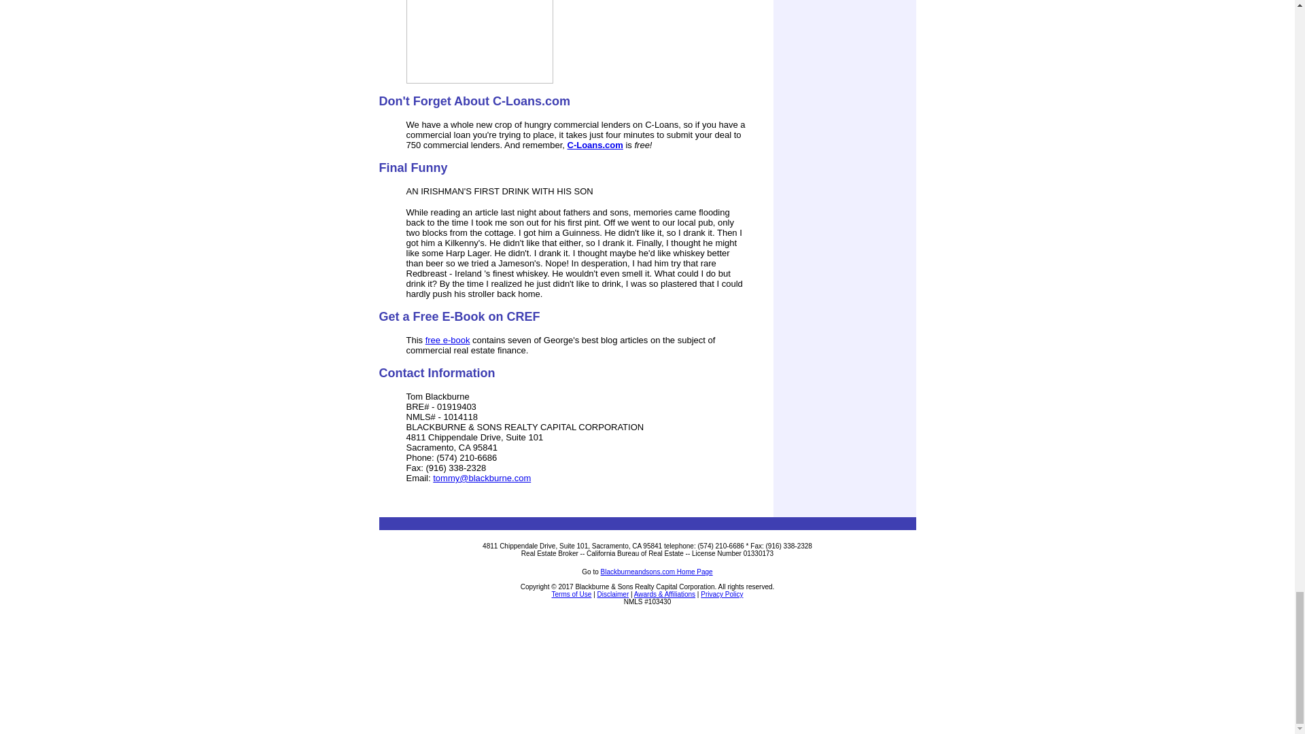 Image resolution: width=1305 pixels, height=734 pixels. I want to click on free e-book, so click(447, 340).